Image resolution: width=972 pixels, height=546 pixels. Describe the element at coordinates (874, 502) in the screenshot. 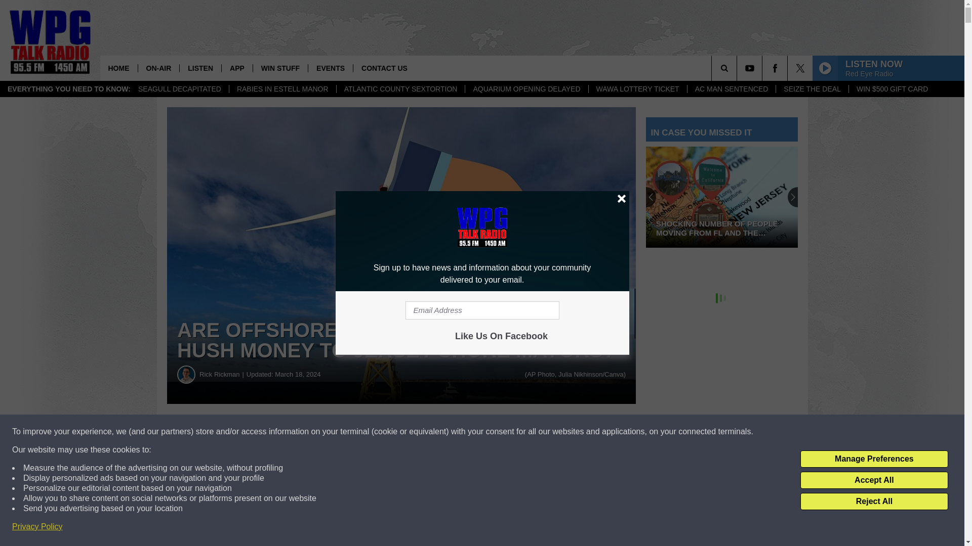

I see `Reject All` at that location.